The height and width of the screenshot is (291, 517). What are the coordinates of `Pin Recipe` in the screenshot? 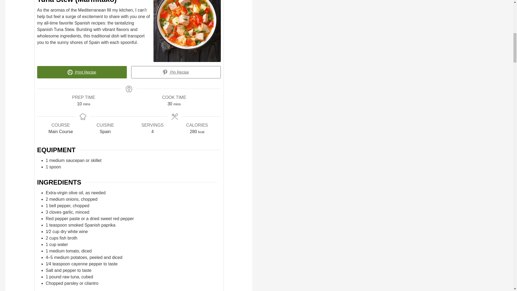 It's located at (176, 72).